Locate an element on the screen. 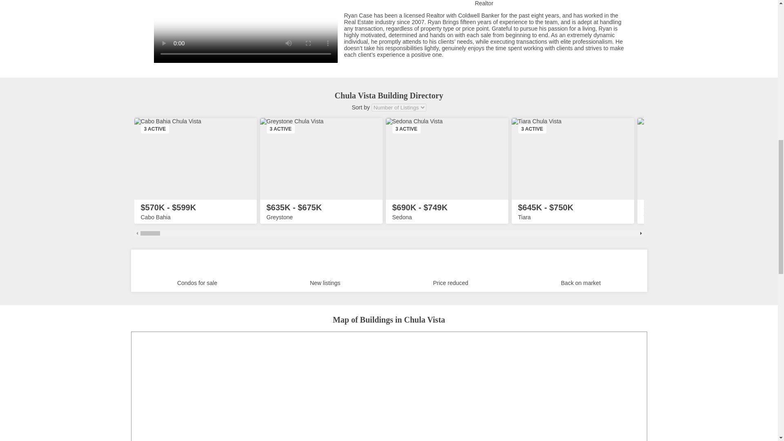 The width and height of the screenshot is (784, 441). Cabo Bahia is located at coordinates (195, 159).